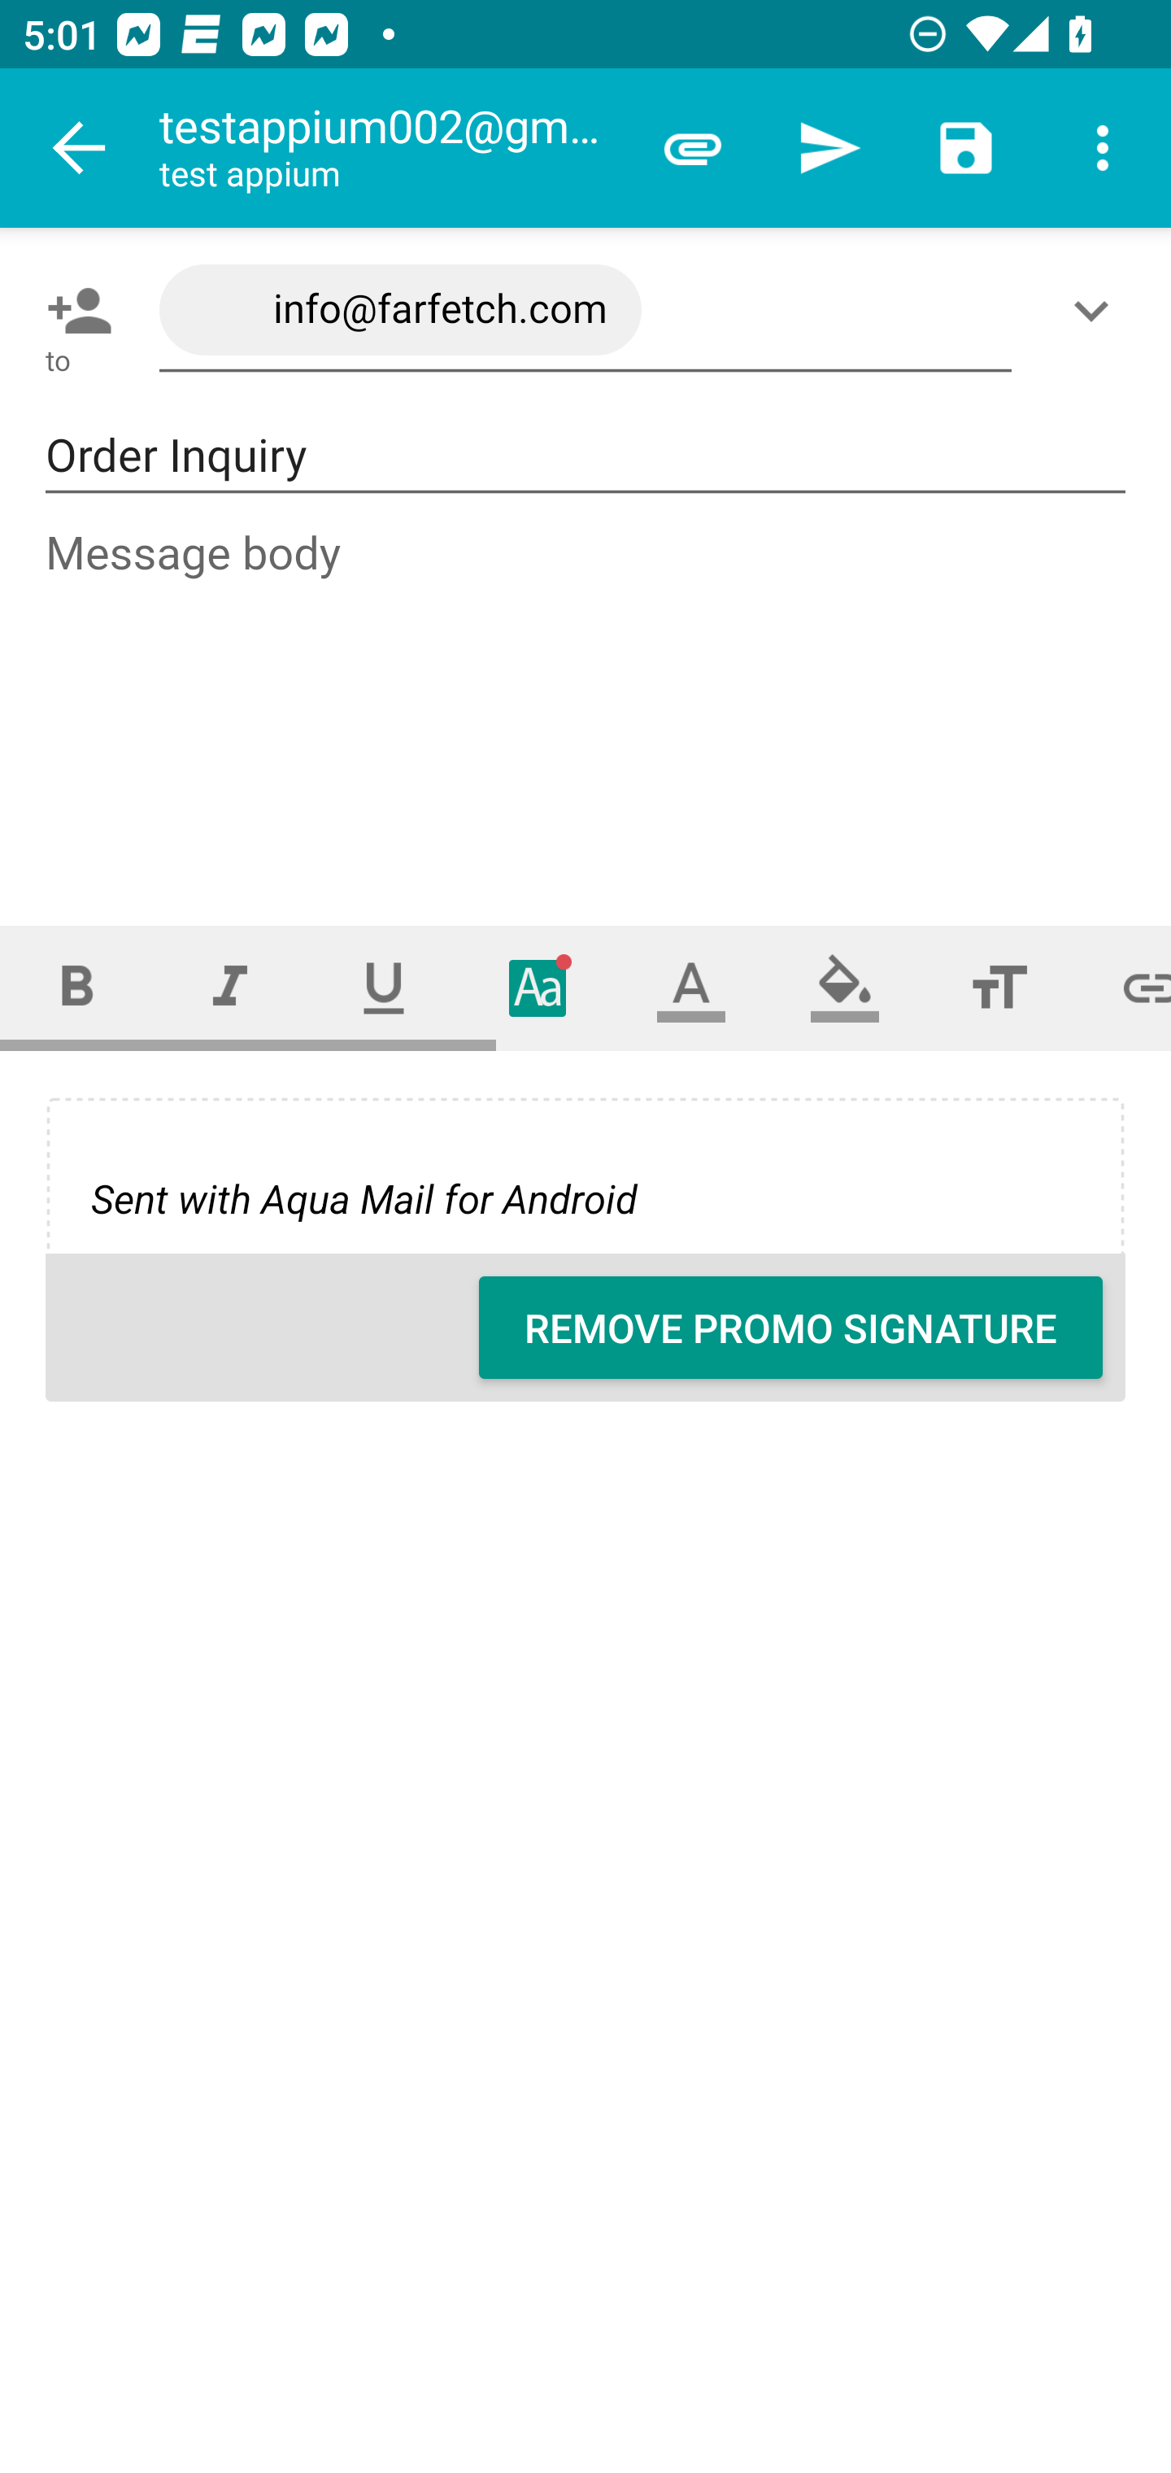 This screenshot has height=2473, width=1171. I want to click on Set link, so click(1124, 988).